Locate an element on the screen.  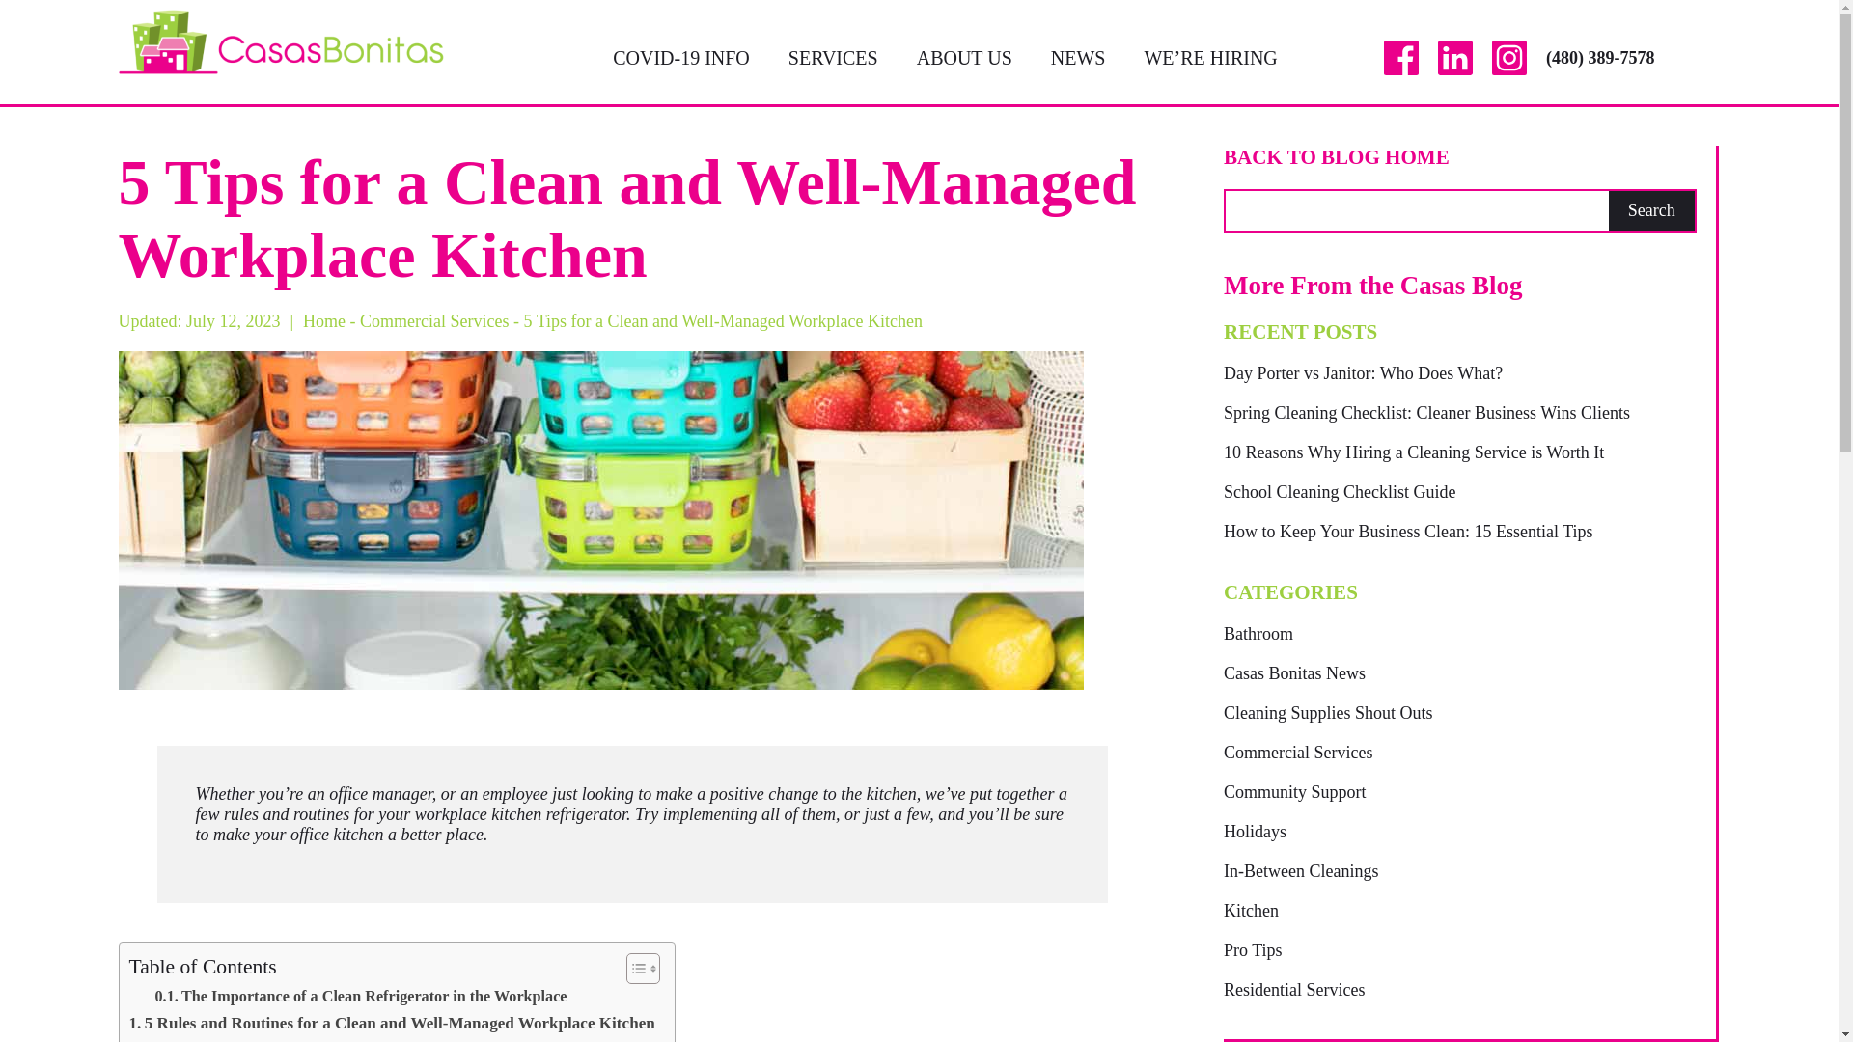
NEWS is located at coordinates (1078, 56).